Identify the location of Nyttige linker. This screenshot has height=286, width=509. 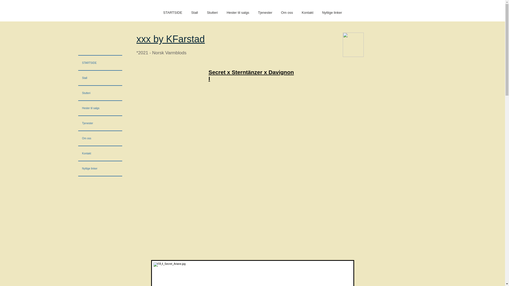
(332, 13).